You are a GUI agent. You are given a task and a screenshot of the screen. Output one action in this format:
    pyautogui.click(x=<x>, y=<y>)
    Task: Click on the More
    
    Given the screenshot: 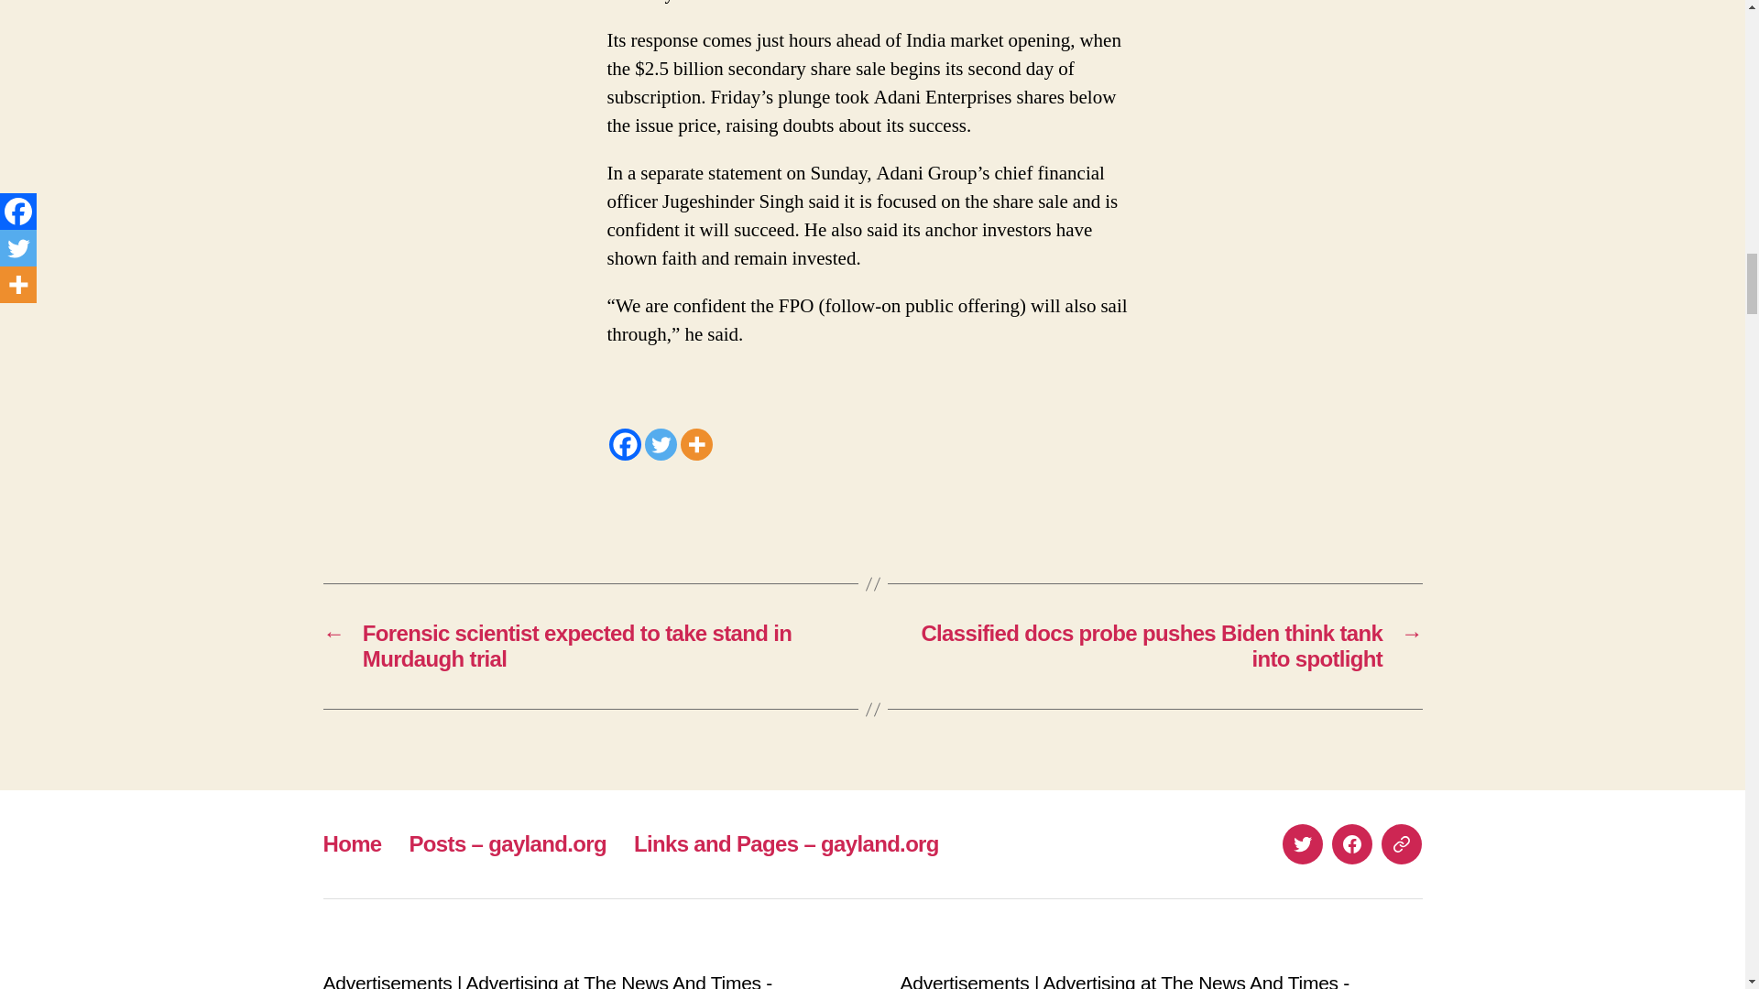 What is the action you would take?
    pyautogui.click(x=695, y=444)
    